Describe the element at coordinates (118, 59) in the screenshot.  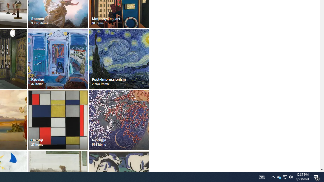
I see `Post-Impressionism 2,750 items` at that location.